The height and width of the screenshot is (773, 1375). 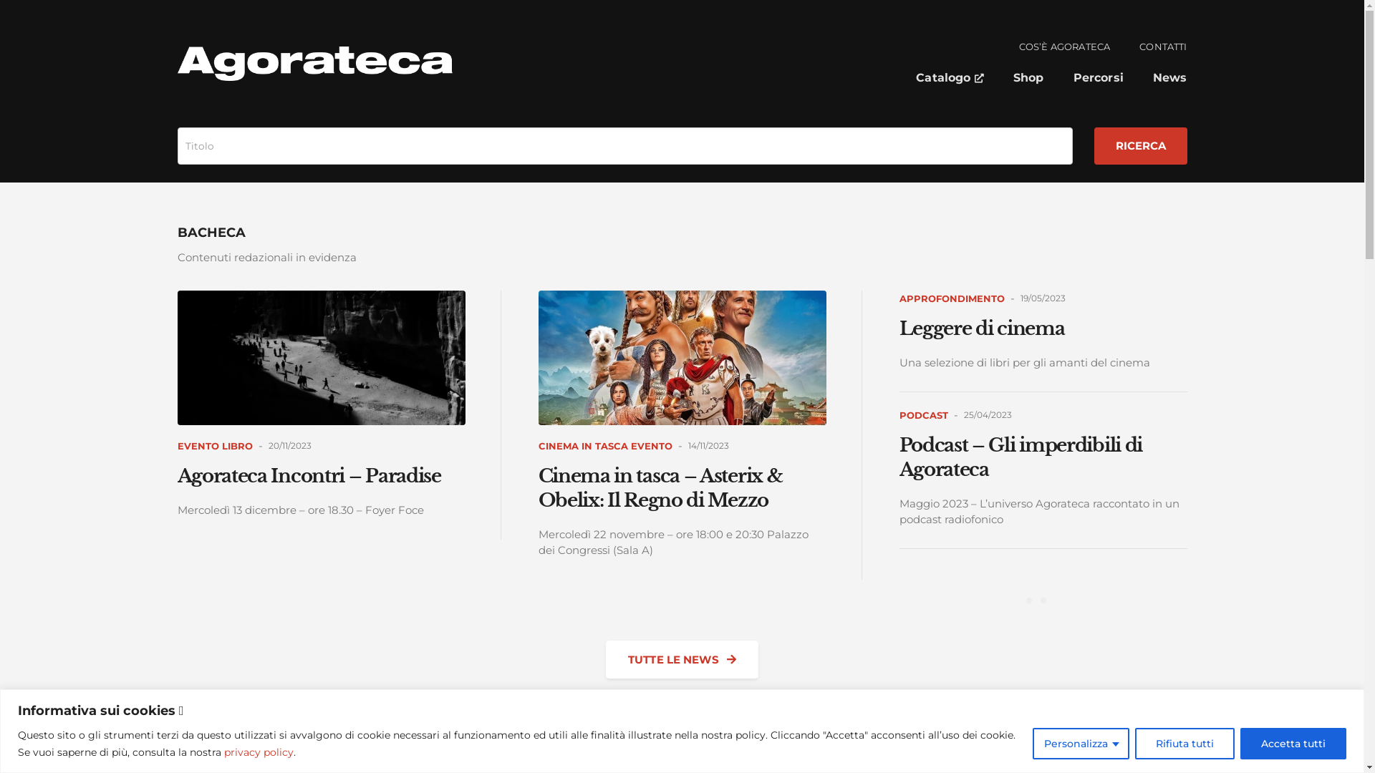 What do you see at coordinates (1141, 146) in the screenshot?
I see `RICERCA` at bounding box center [1141, 146].